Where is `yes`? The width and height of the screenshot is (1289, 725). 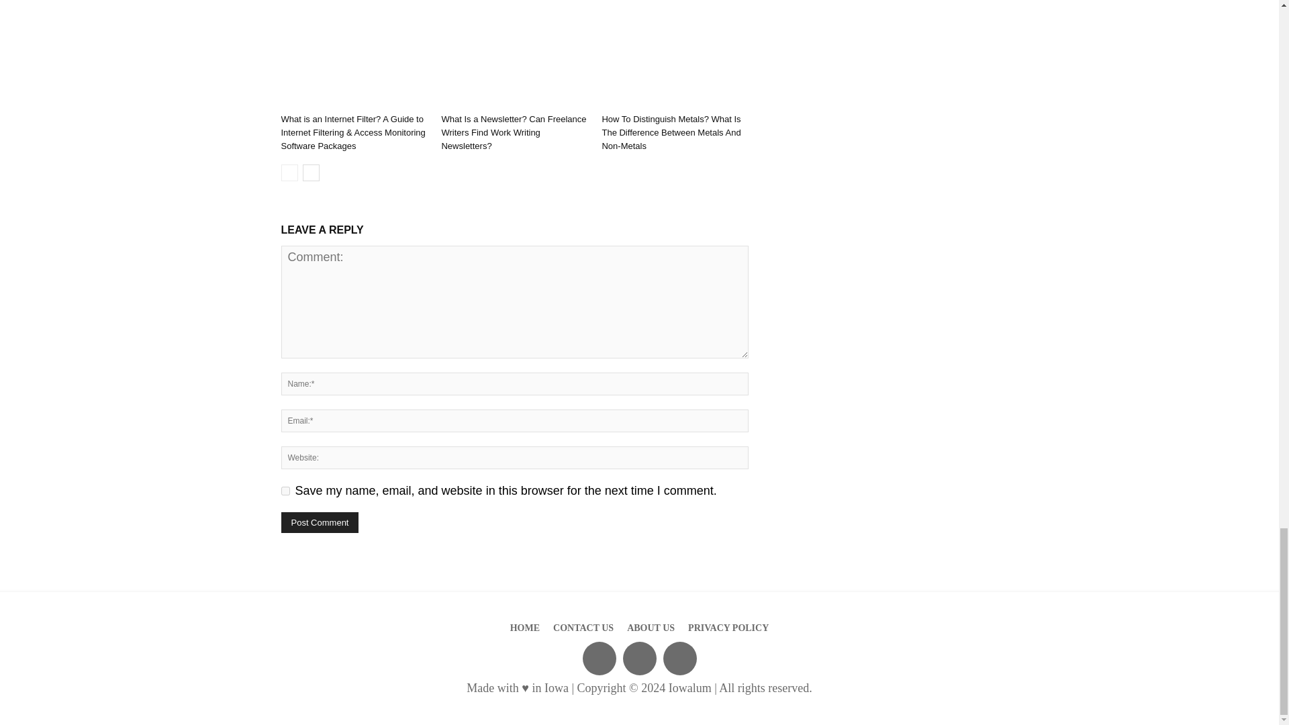 yes is located at coordinates (285, 490).